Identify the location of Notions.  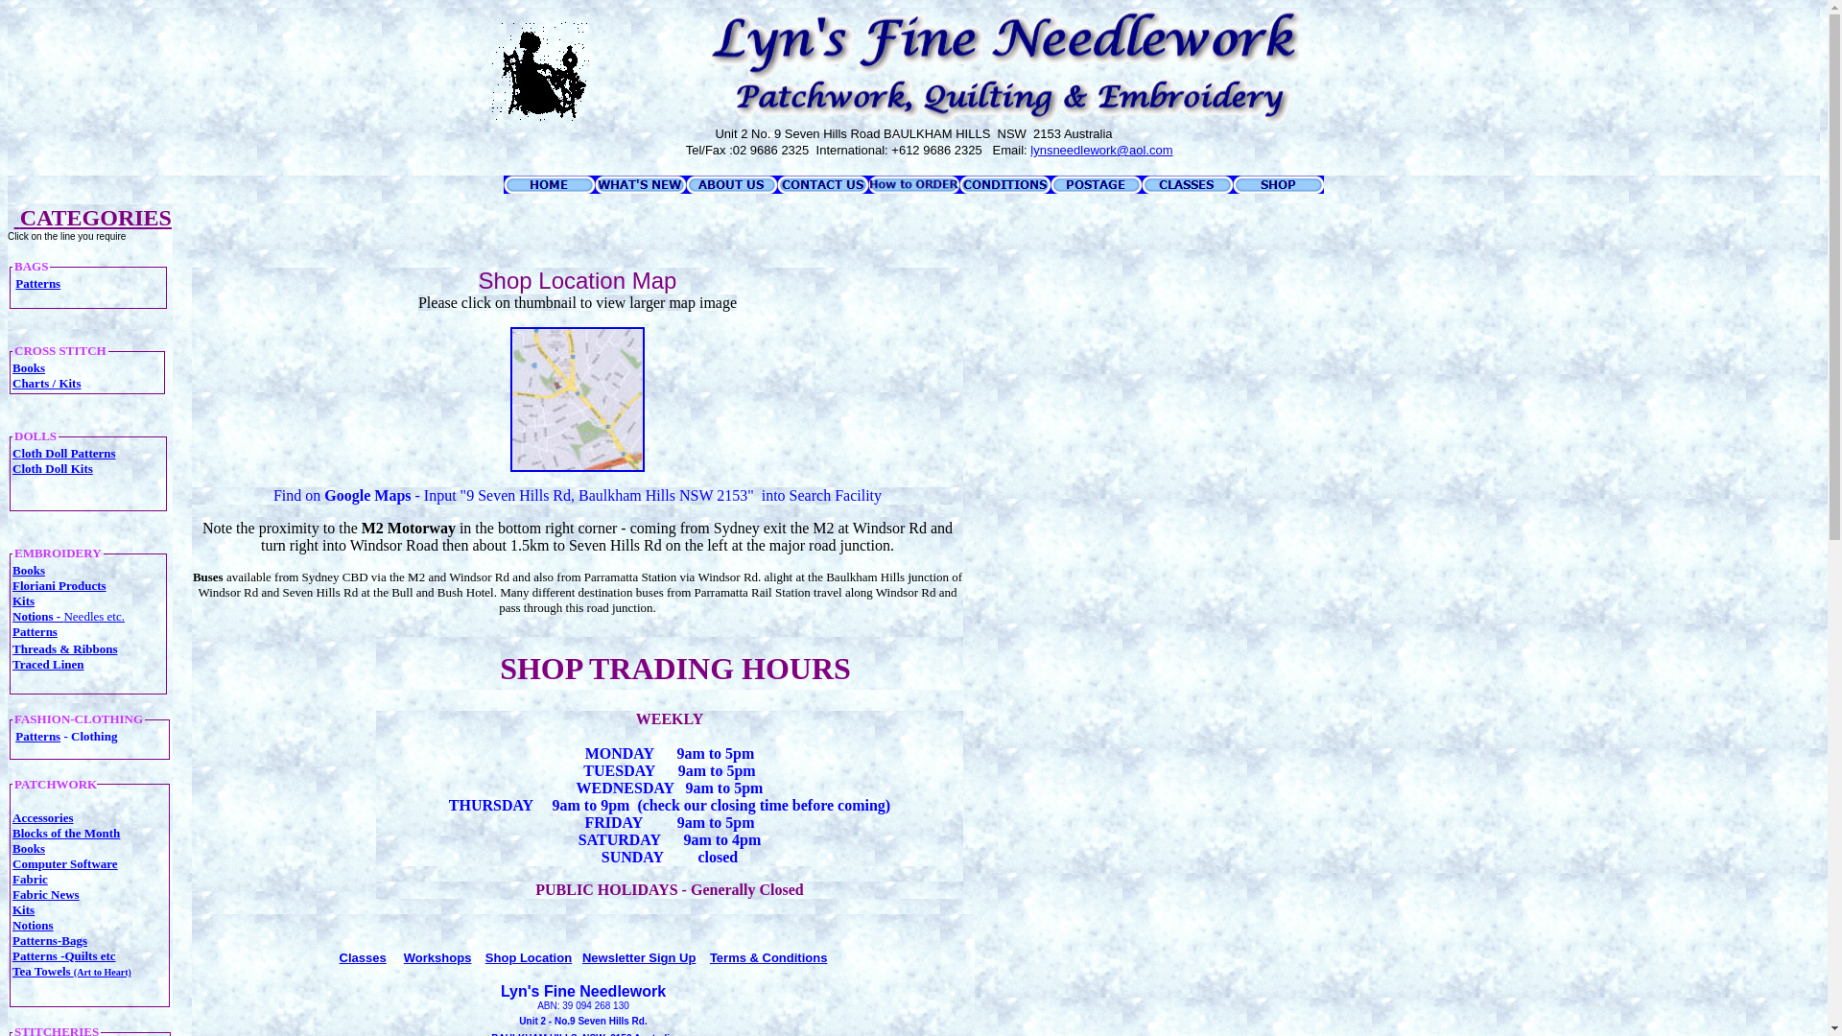
(33, 925).